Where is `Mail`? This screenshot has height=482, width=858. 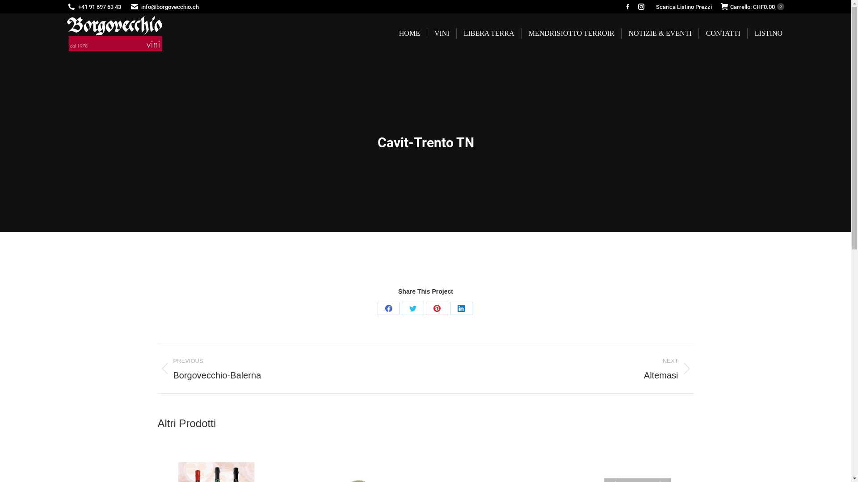
Mail is located at coordinates (191, 293).